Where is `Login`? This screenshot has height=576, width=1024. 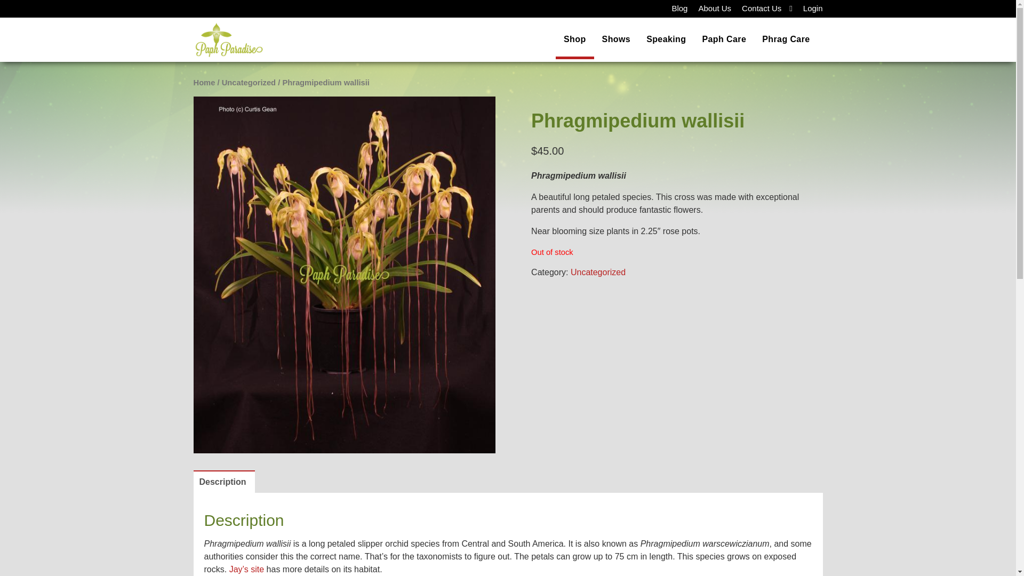 Login is located at coordinates (813, 9).